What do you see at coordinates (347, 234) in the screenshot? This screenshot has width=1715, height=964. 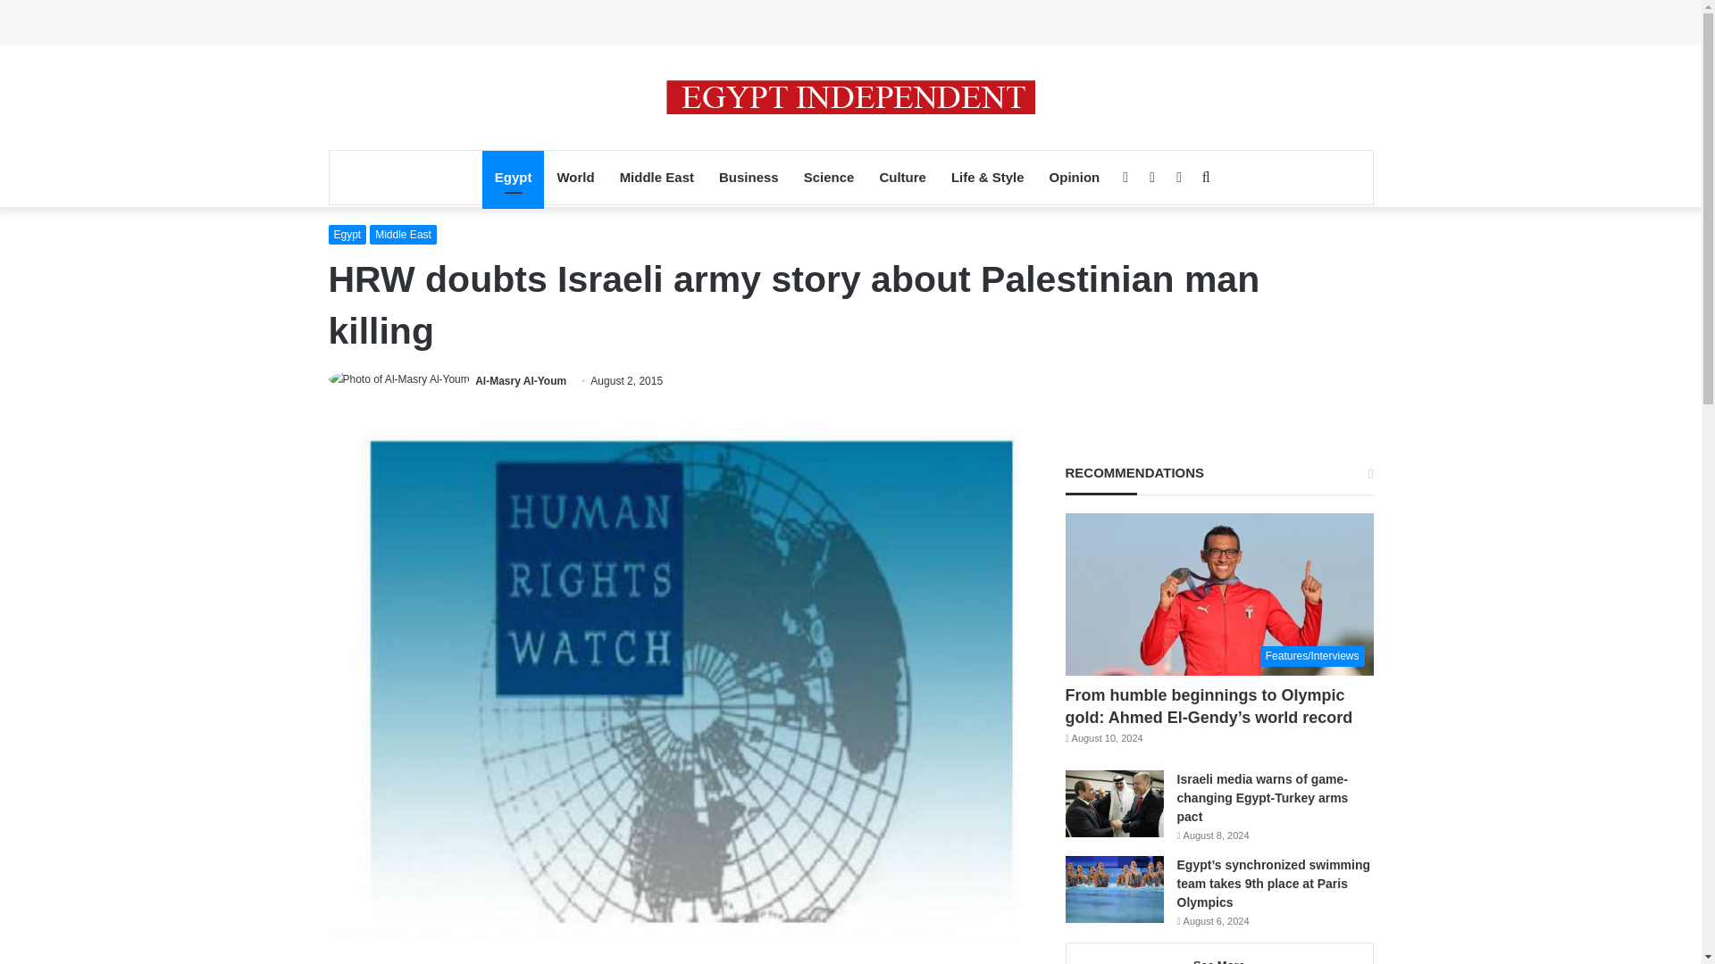 I see `Egypt` at bounding box center [347, 234].